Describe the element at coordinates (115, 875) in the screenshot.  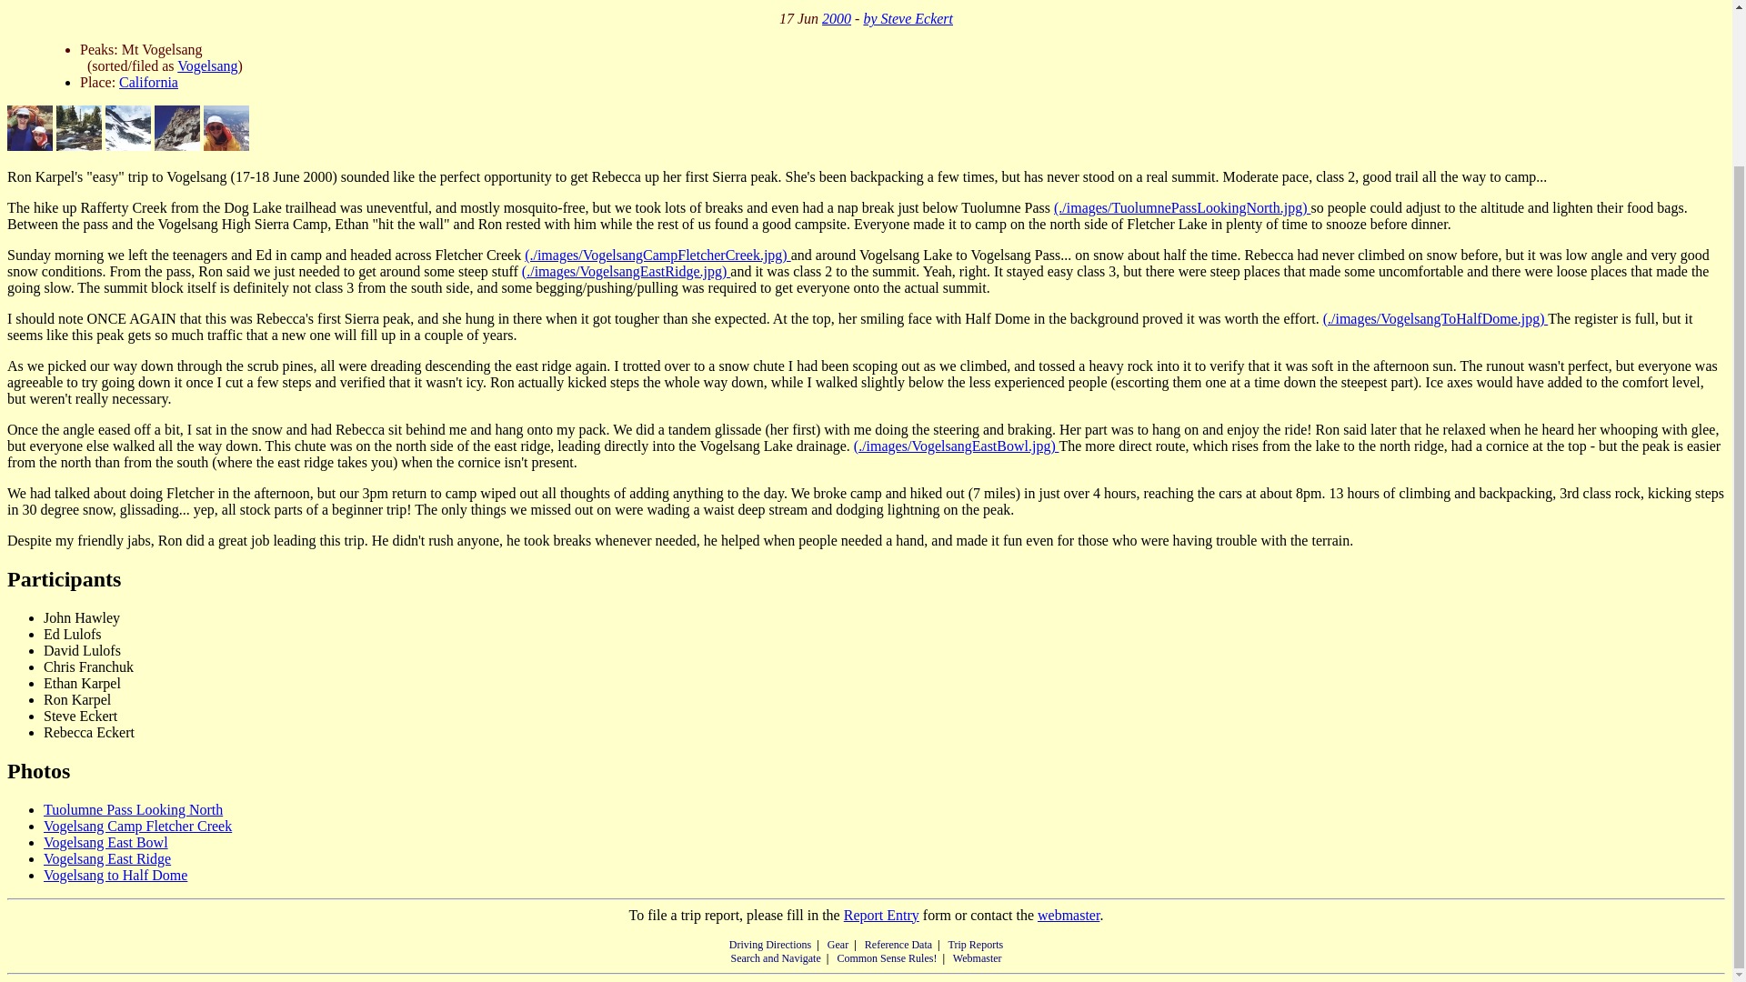
I see `Vogelsang to Half Dome` at that location.